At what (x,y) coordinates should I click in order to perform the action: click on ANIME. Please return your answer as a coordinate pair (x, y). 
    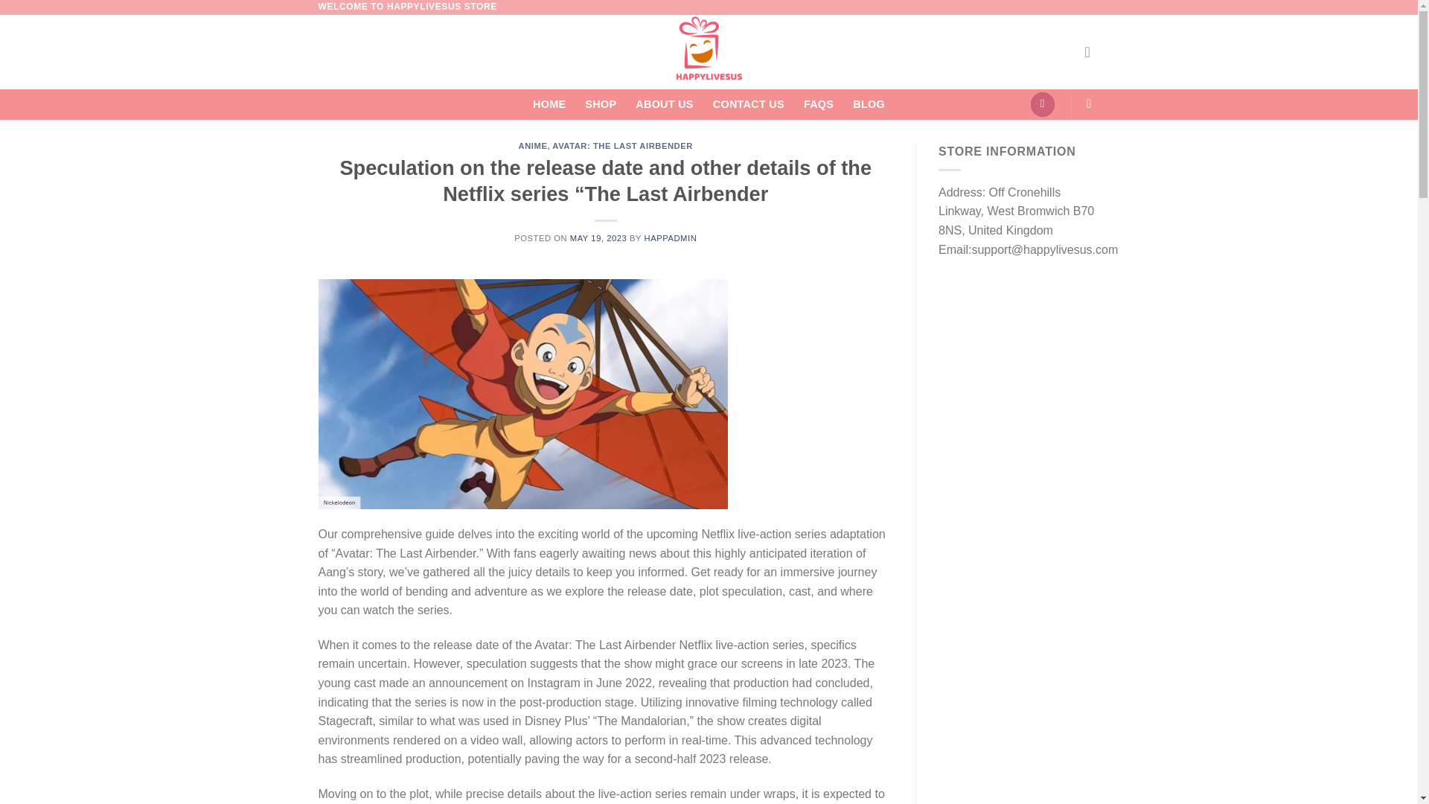
    Looking at the image, I should click on (533, 146).